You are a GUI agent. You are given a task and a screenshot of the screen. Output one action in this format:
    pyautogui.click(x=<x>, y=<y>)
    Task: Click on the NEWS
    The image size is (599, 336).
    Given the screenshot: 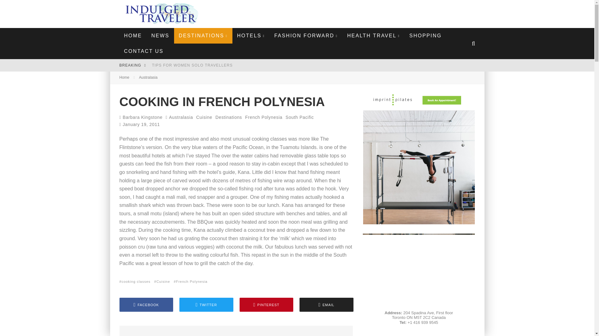 What is the action you would take?
    pyautogui.click(x=160, y=35)
    